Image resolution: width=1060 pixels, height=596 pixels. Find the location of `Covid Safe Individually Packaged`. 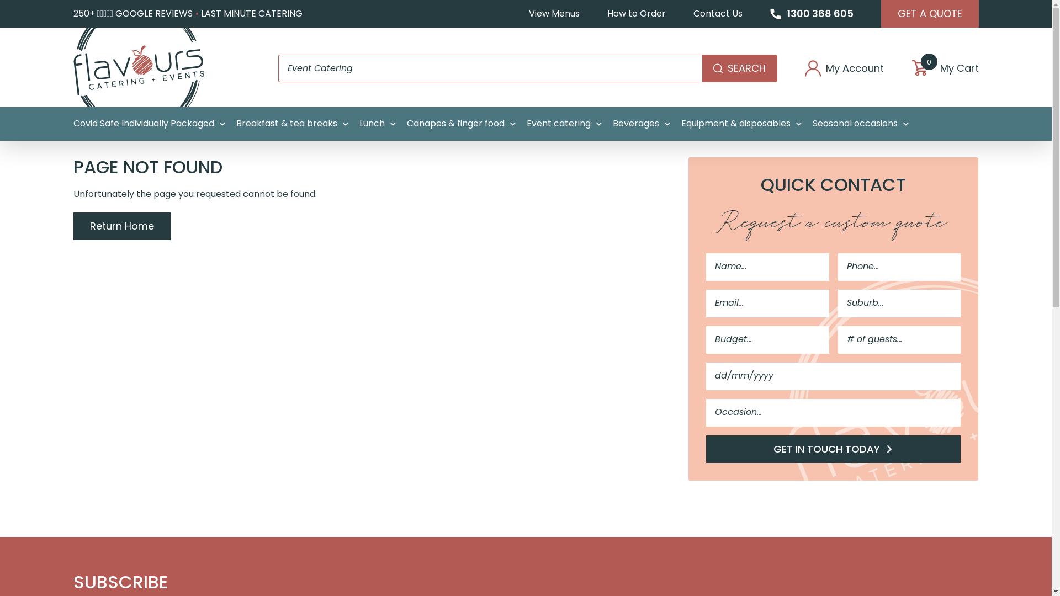

Covid Safe Individually Packaged is located at coordinates (149, 124).